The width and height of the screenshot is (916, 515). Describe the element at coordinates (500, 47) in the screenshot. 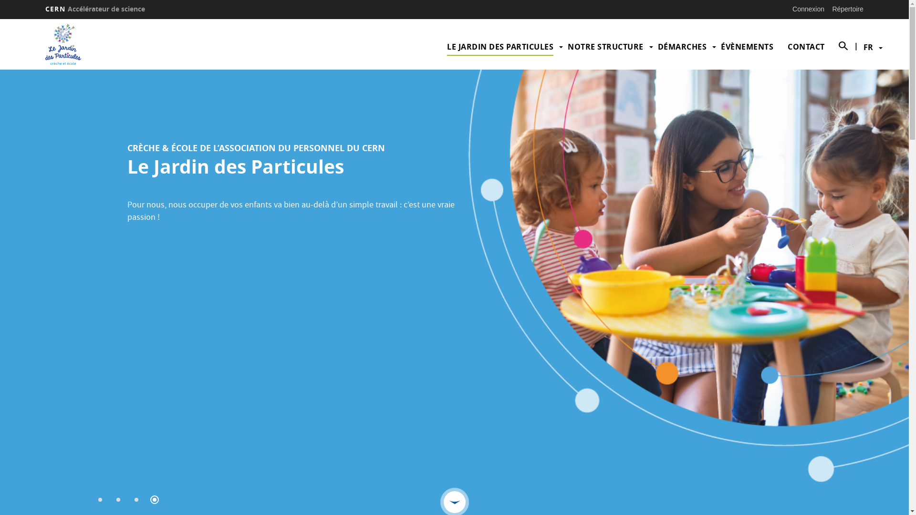

I see `LE JARDIN DES PARTICULES` at that location.